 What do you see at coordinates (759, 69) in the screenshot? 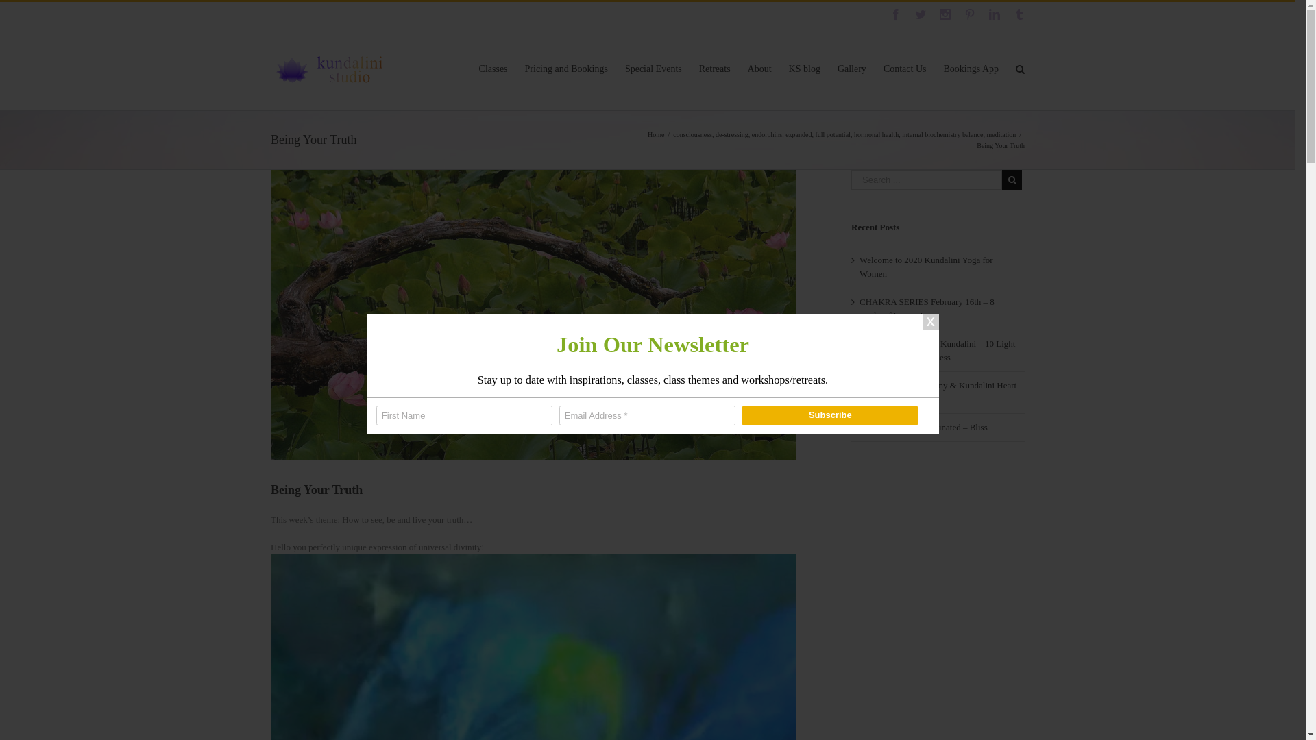
I see `About` at bounding box center [759, 69].